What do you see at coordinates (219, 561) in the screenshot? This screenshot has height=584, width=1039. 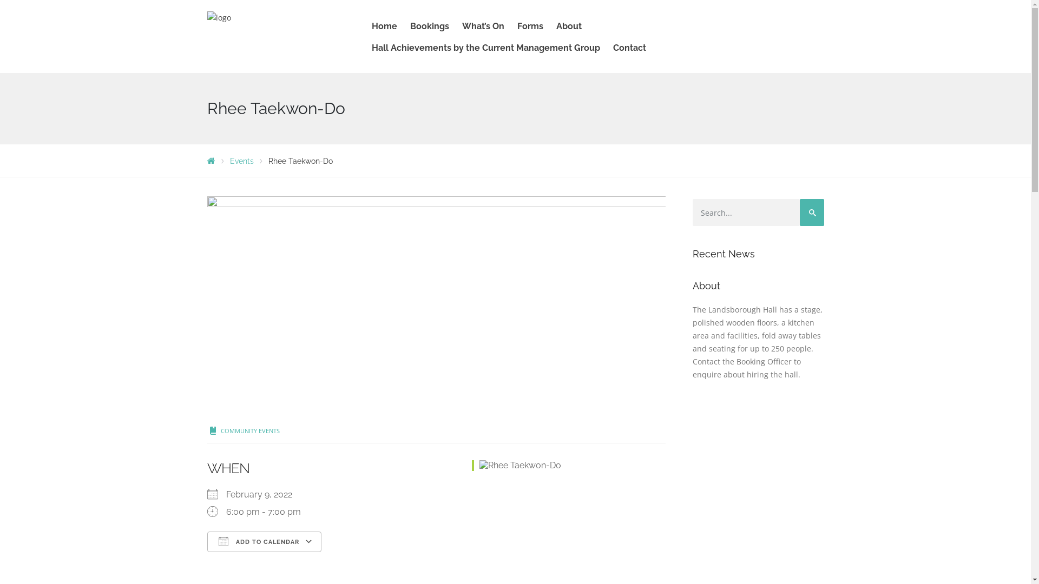 I see `Download ICS` at bounding box center [219, 561].